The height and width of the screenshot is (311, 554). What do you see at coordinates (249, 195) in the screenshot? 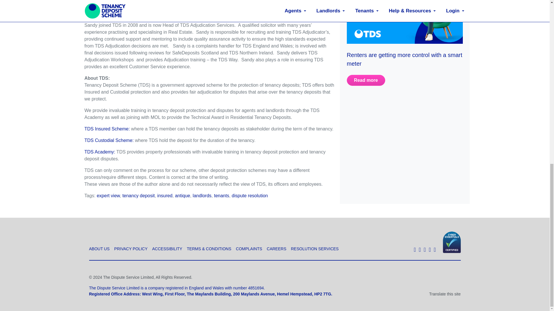
I see `dispute resolution` at bounding box center [249, 195].